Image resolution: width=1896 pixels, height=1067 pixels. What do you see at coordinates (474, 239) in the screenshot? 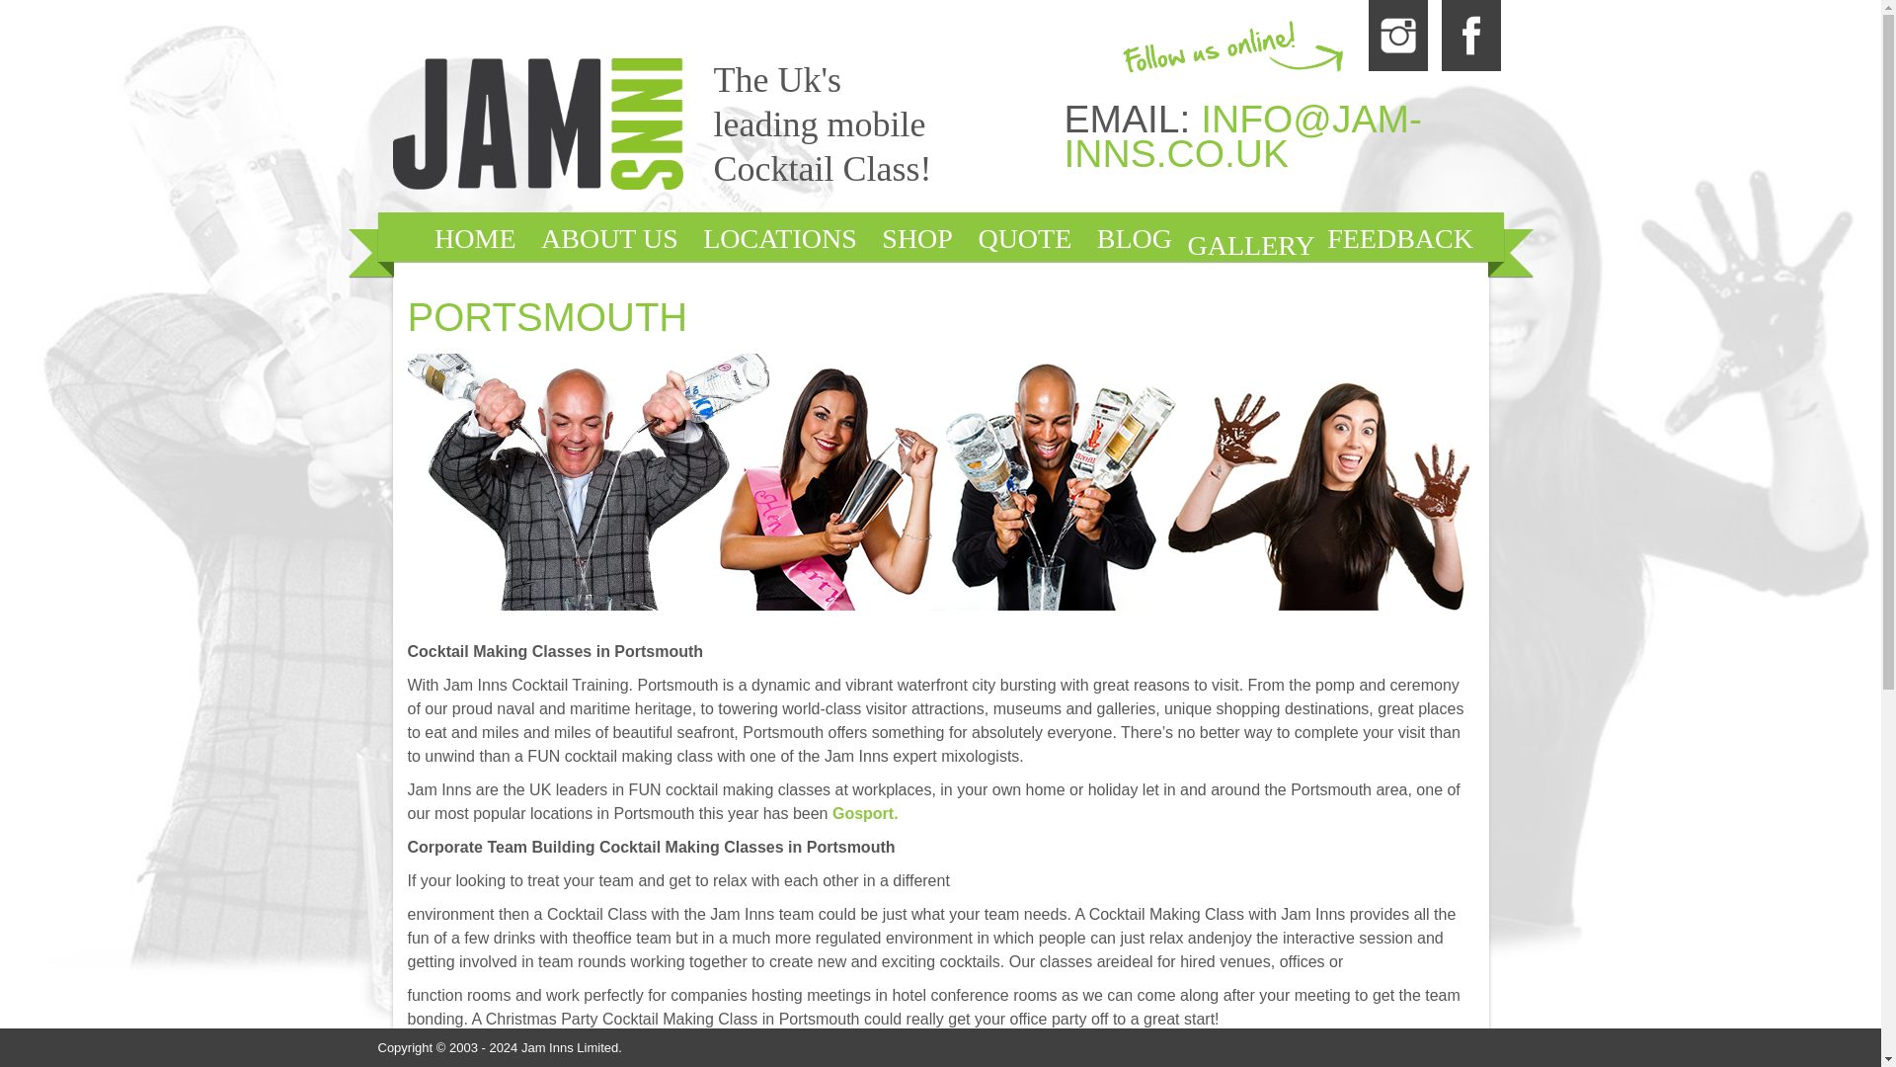
I see `HOME` at bounding box center [474, 239].